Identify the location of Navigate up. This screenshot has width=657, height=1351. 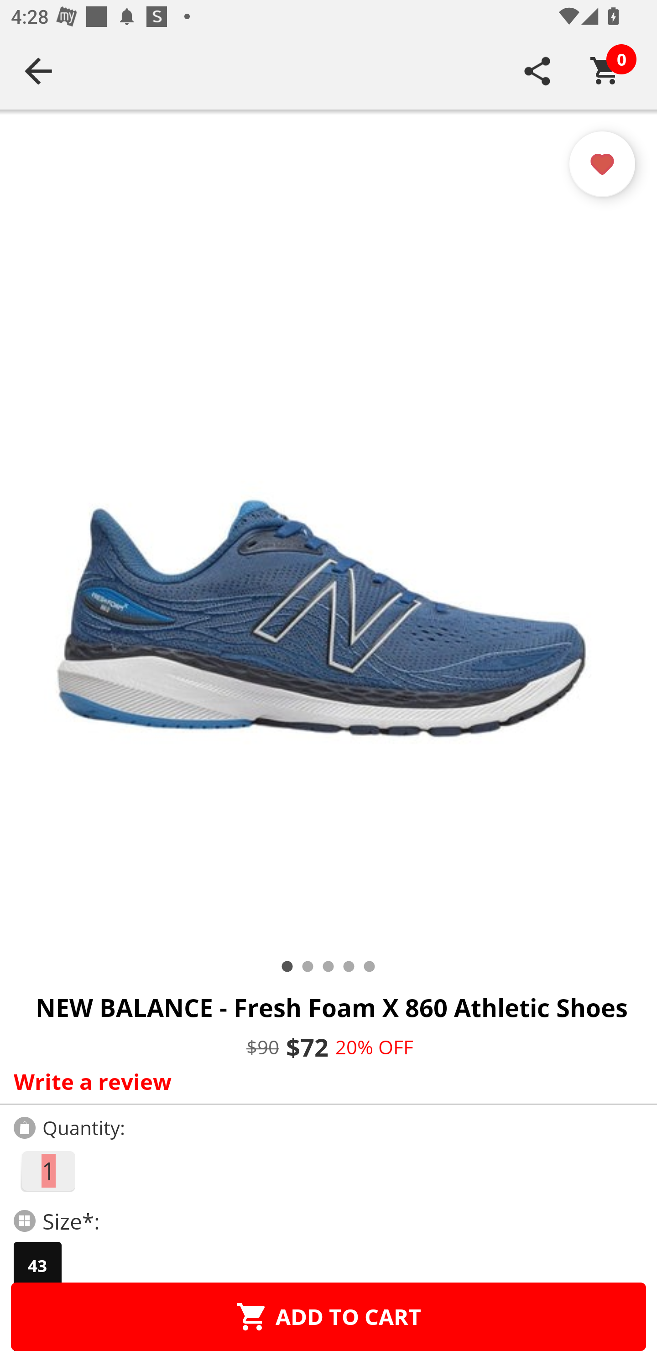
(38, 71).